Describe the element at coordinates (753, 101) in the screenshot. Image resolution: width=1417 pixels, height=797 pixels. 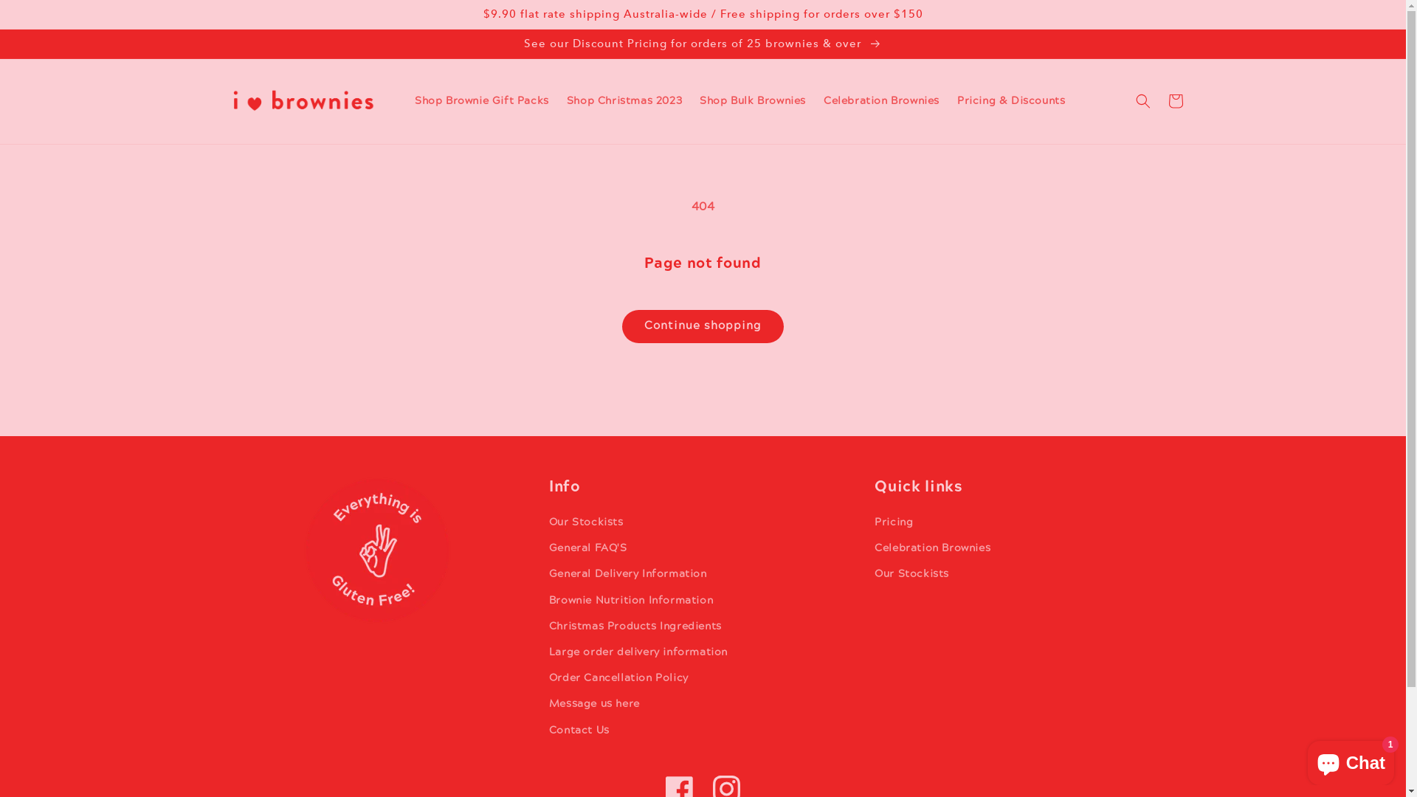
I see `Shop Bulk Brownies` at that location.